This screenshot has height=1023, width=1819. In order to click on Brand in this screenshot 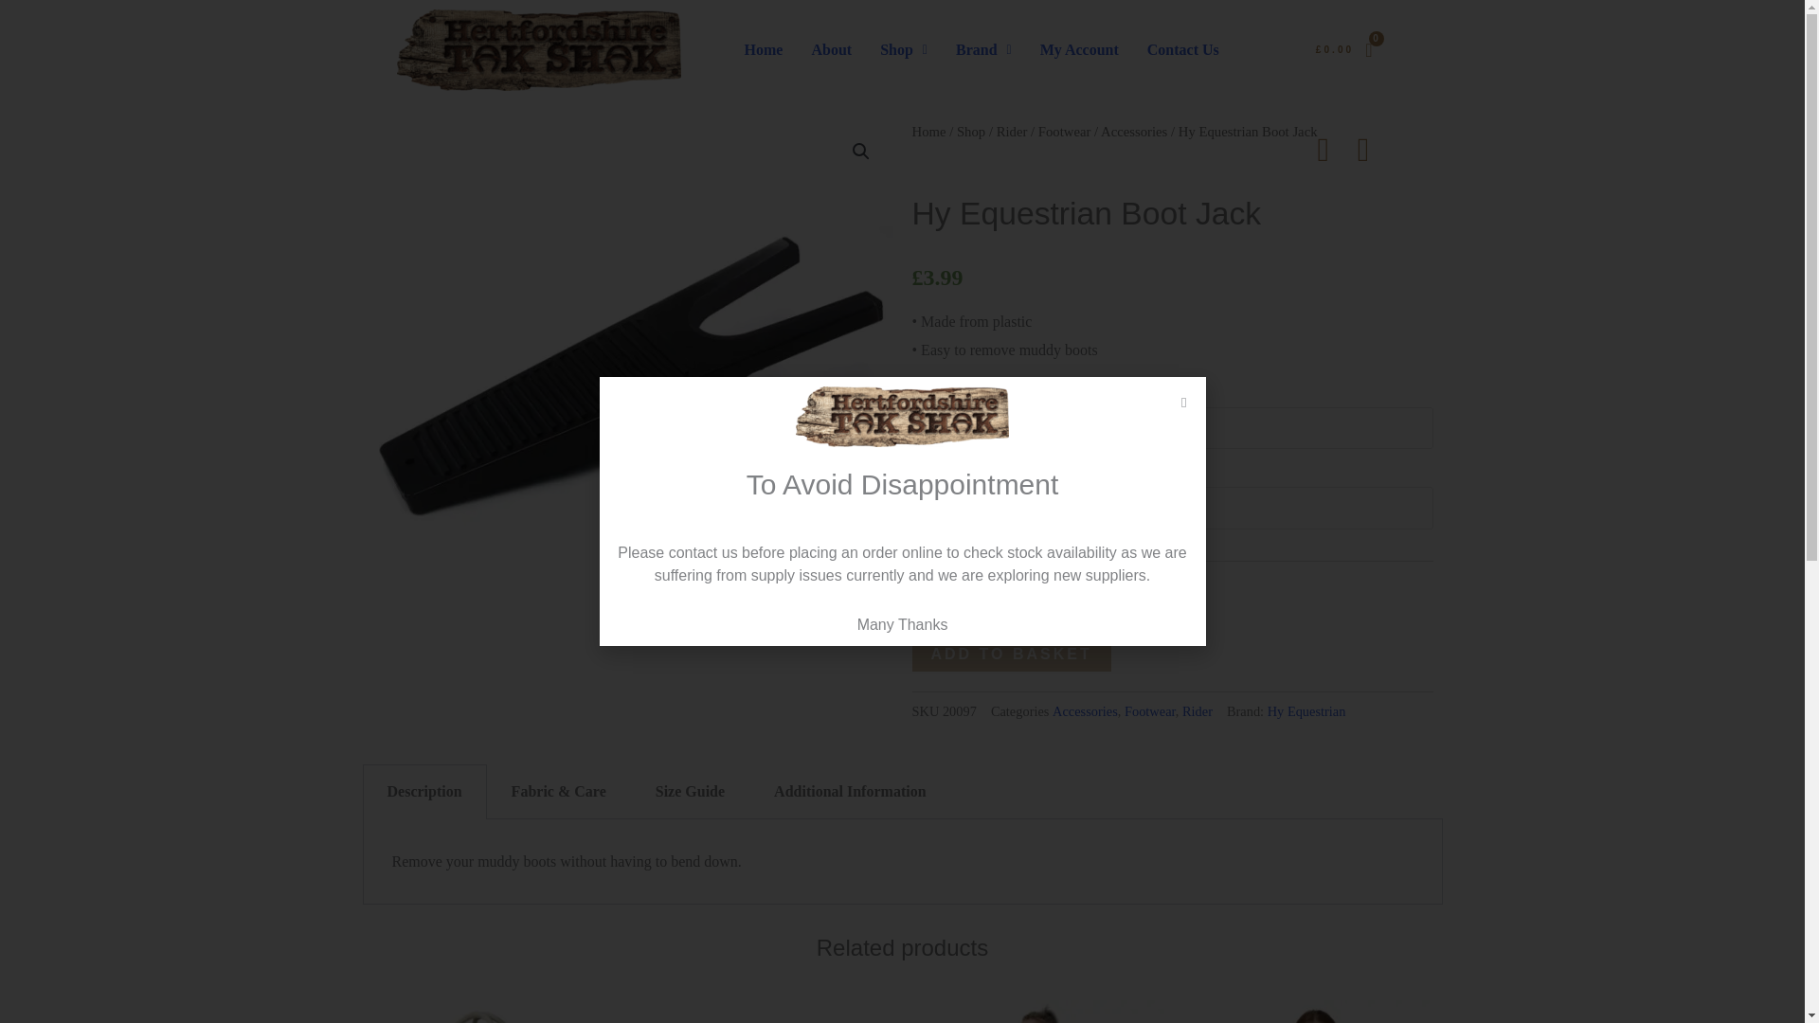, I will do `click(983, 49)`.